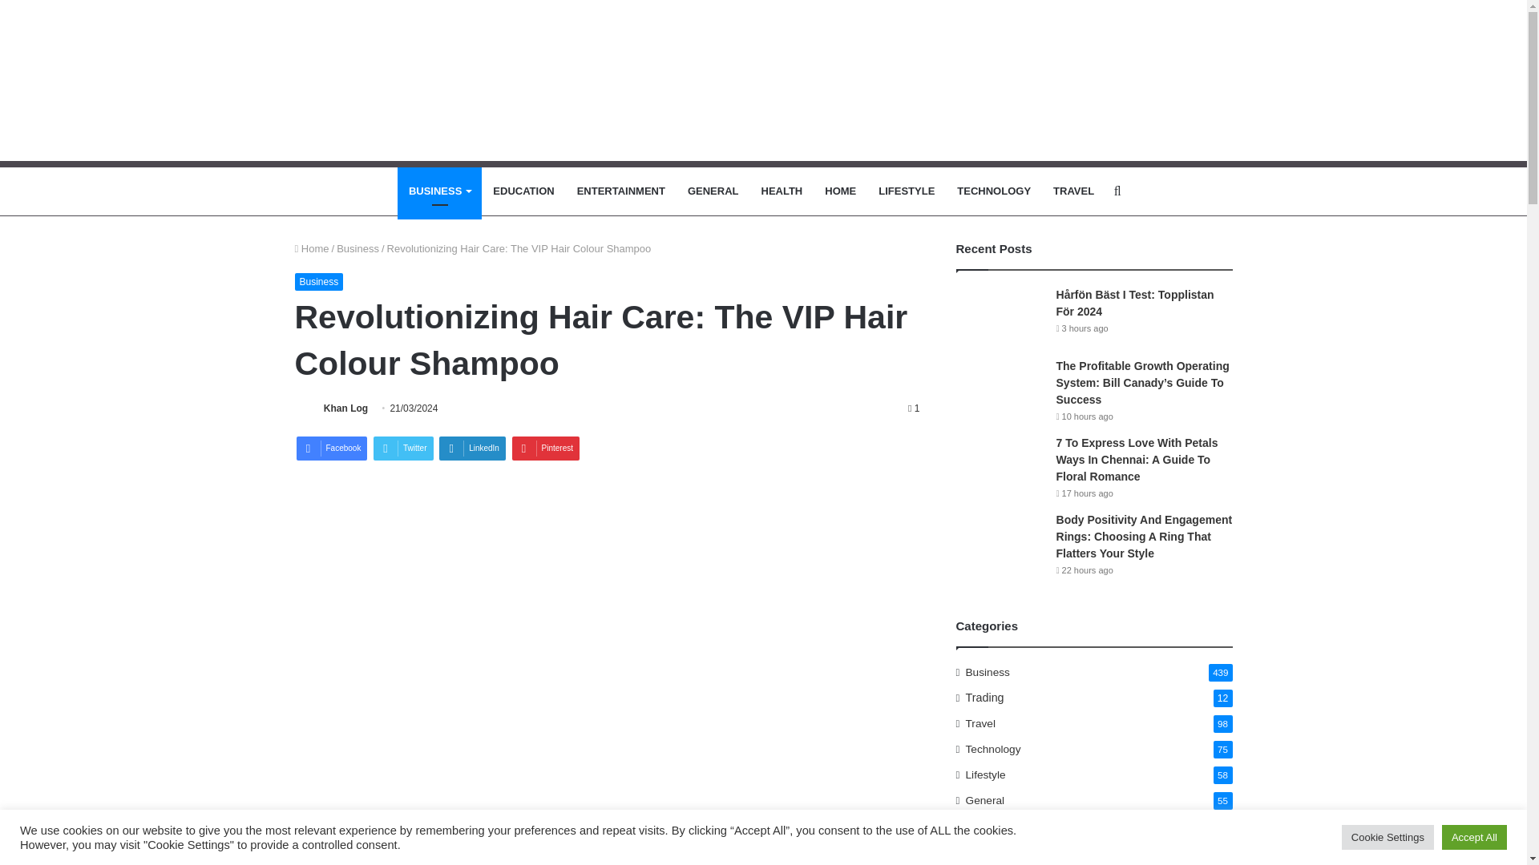 This screenshot has width=1539, height=865. Describe the element at coordinates (332, 449) in the screenshot. I see `Facebook` at that location.